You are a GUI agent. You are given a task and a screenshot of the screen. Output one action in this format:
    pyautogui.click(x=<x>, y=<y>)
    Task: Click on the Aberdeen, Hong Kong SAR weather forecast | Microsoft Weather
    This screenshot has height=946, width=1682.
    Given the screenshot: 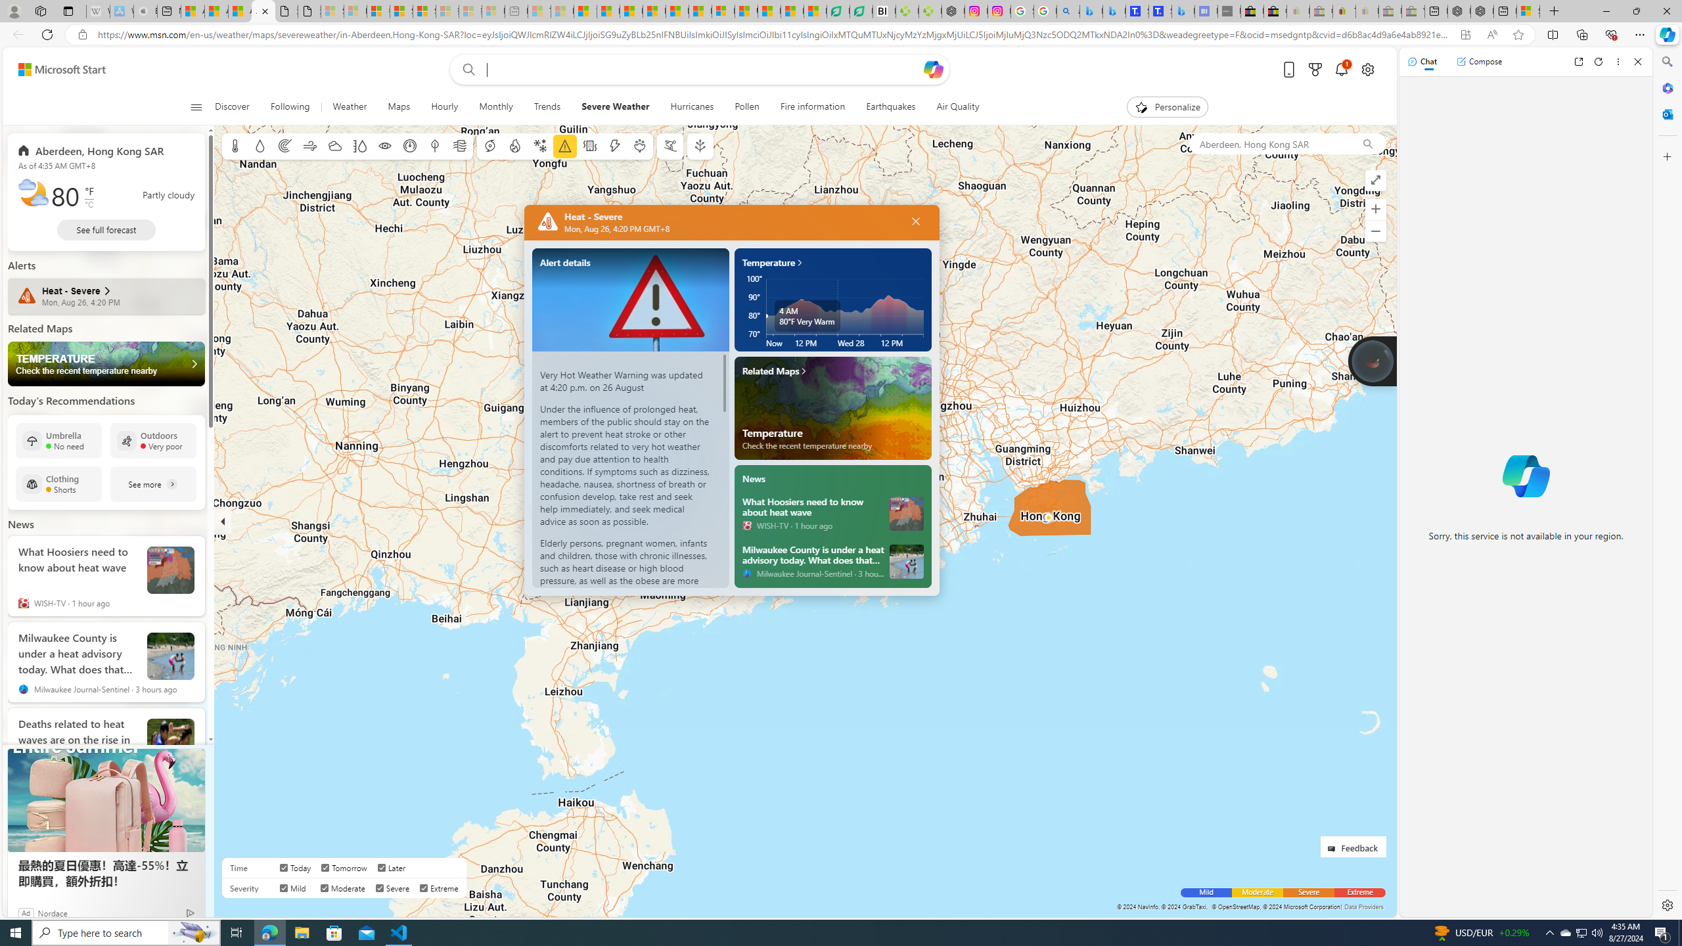 What is the action you would take?
    pyautogui.click(x=216, y=11)
    